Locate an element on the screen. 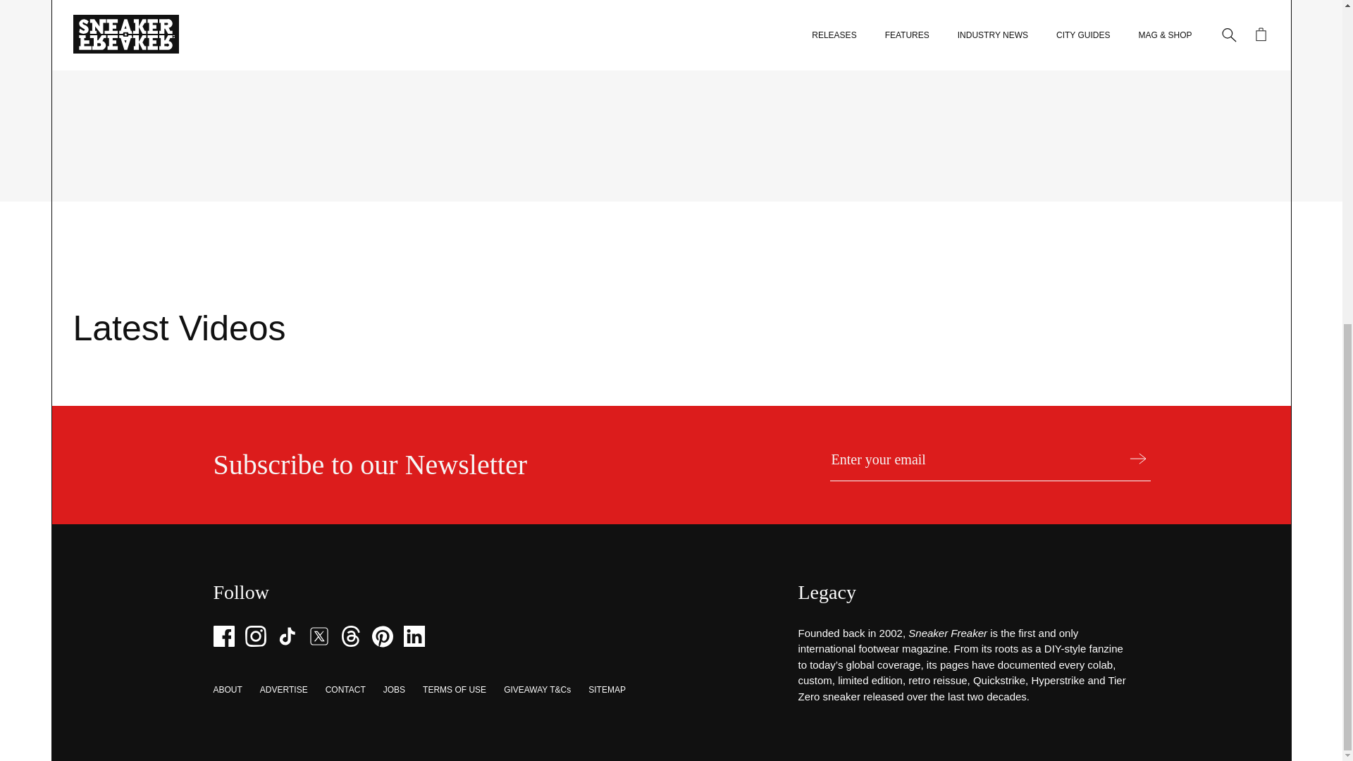 Image resolution: width=1353 pixels, height=761 pixels. ABOUT is located at coordinates (227, 690).